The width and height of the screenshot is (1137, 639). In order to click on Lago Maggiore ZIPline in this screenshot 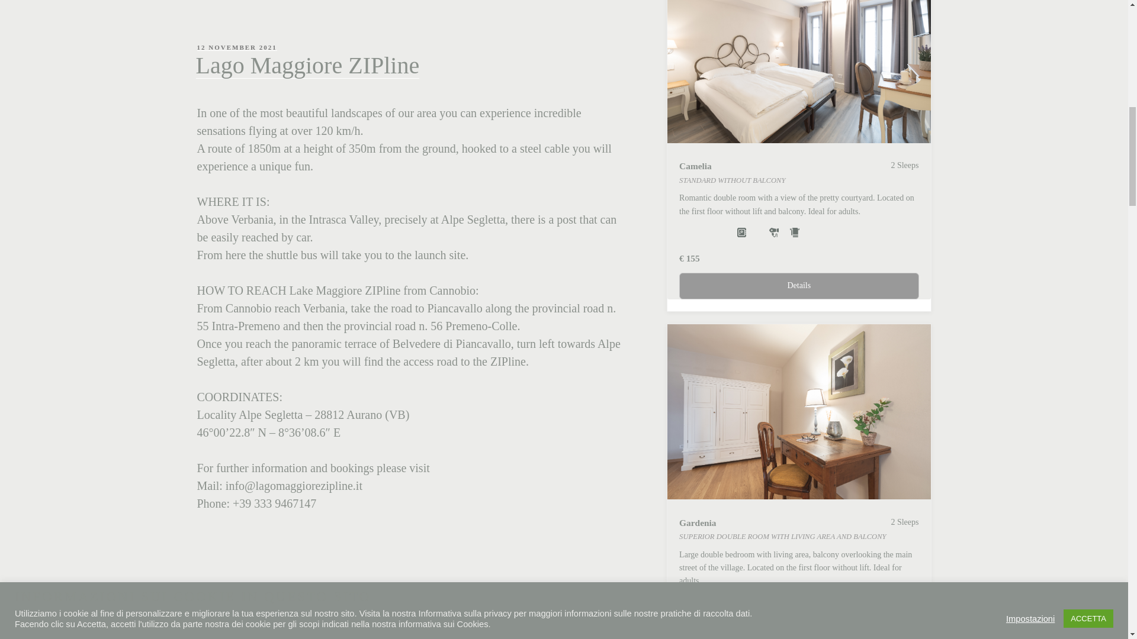, I will do `click(307, 65)`.